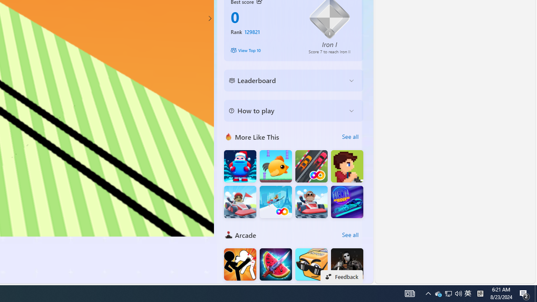  I want to click on Class: control, so click(210, 18).